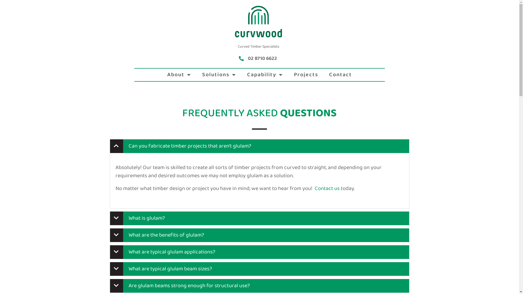 This screenshot has width=523, height=294. Describe the element at coordinates (179, 75) in the screenshot. I see `About` at that location.